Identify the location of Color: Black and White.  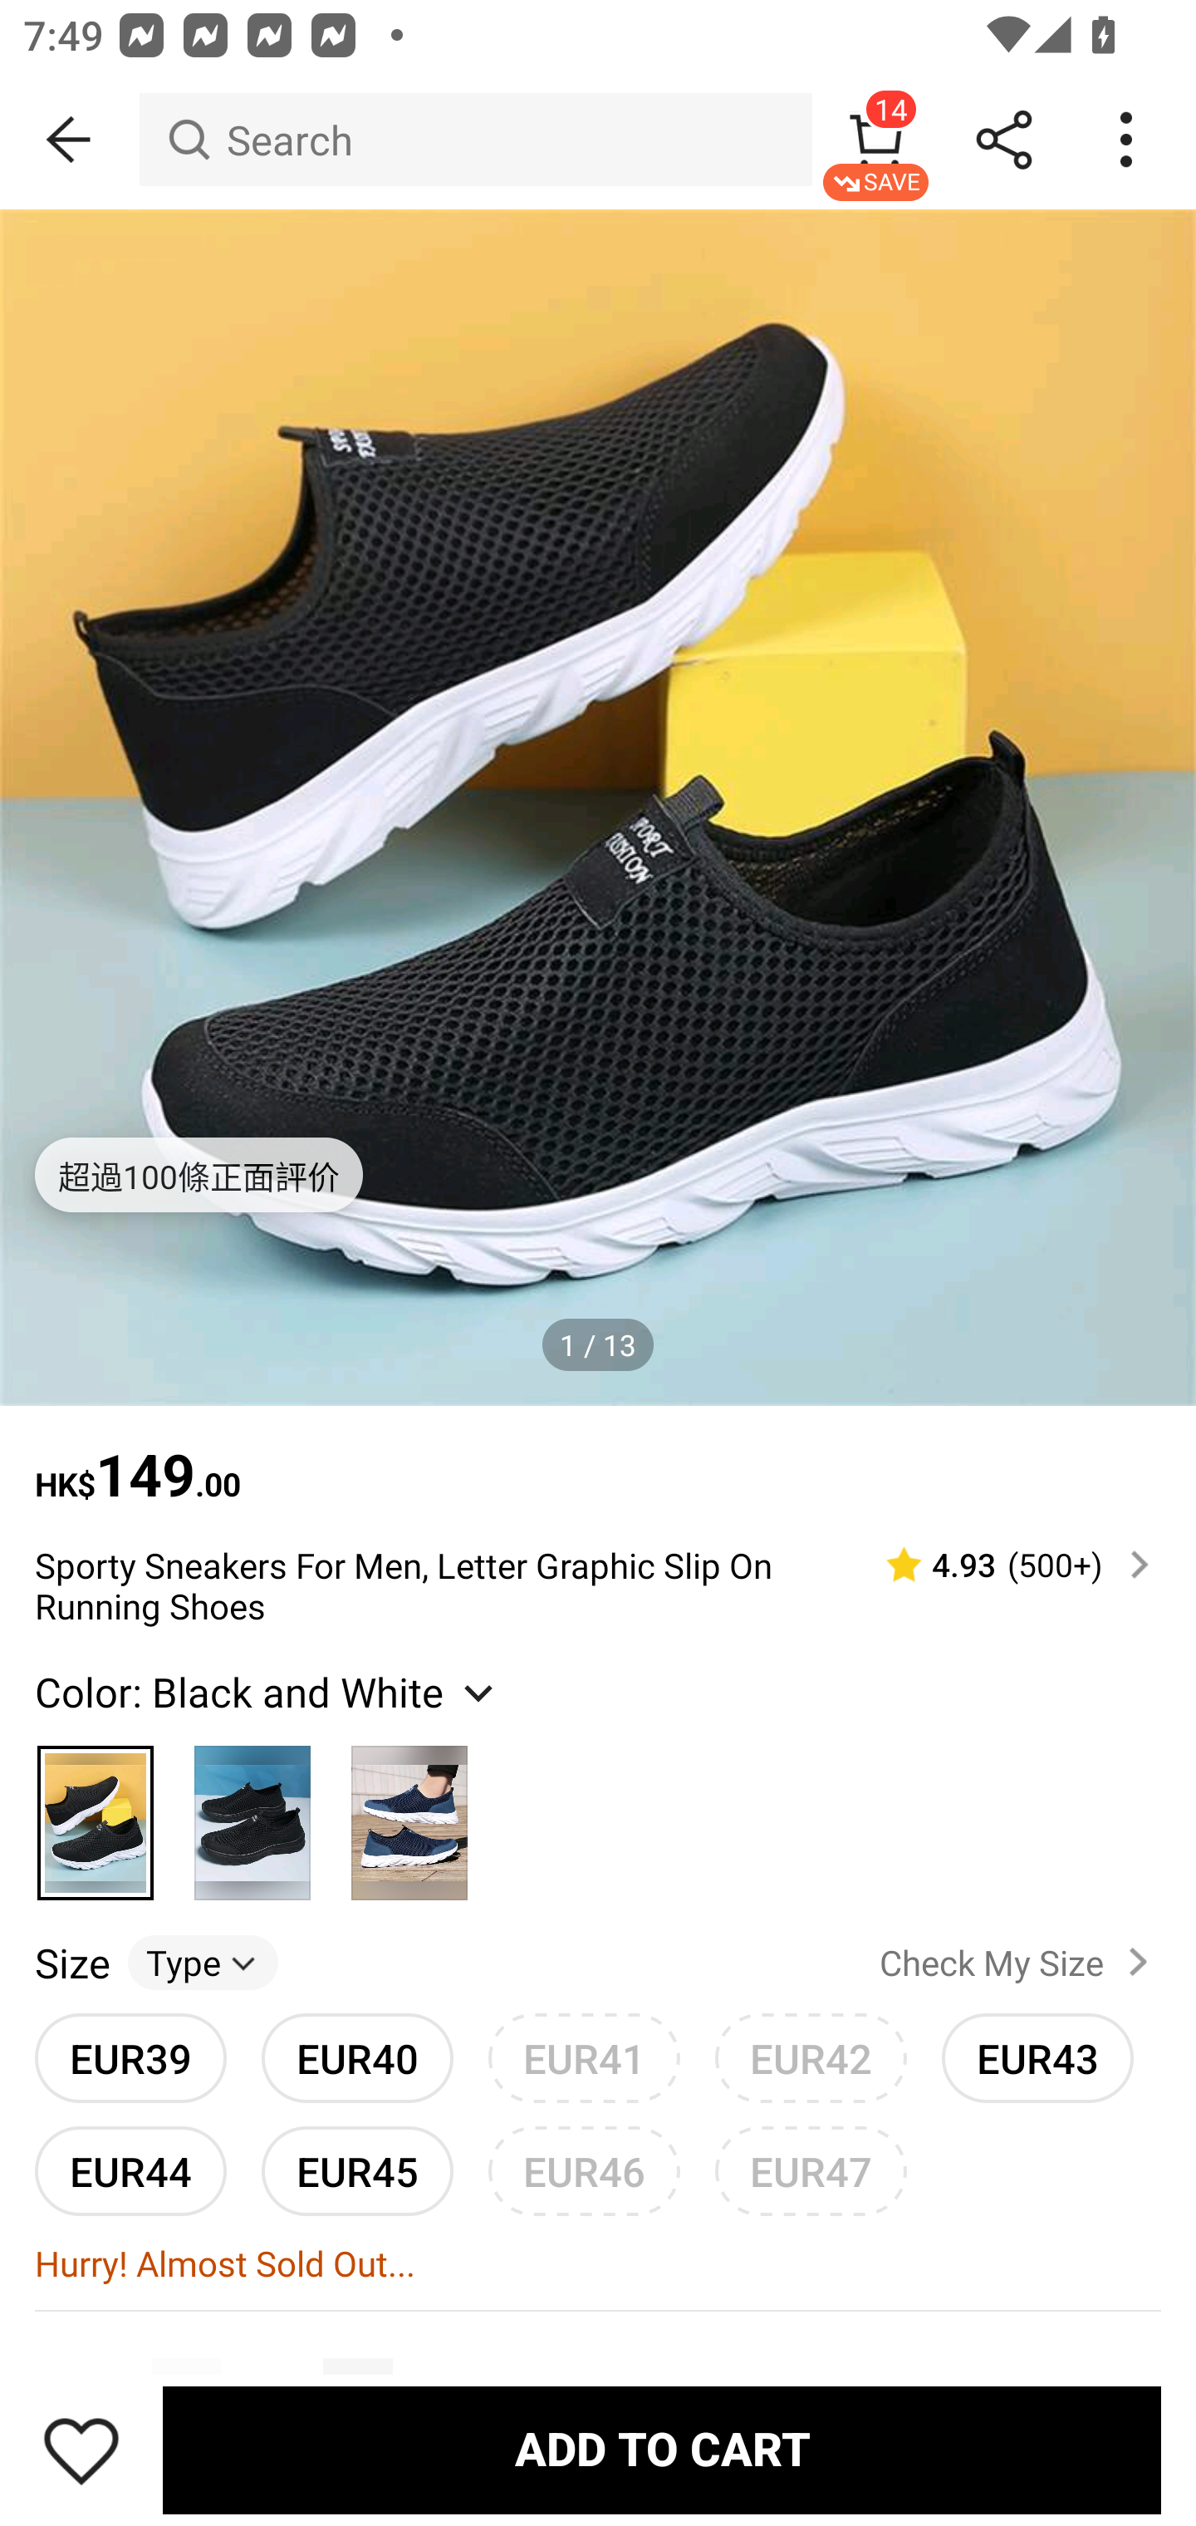
(267, 1692).